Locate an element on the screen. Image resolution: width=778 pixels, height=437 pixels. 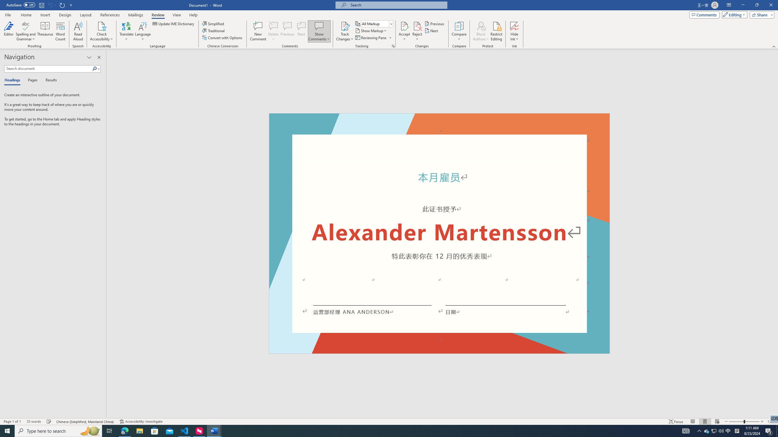
Accessibility Checker Accessibility: Investigate is located at coordinates (141, 422).